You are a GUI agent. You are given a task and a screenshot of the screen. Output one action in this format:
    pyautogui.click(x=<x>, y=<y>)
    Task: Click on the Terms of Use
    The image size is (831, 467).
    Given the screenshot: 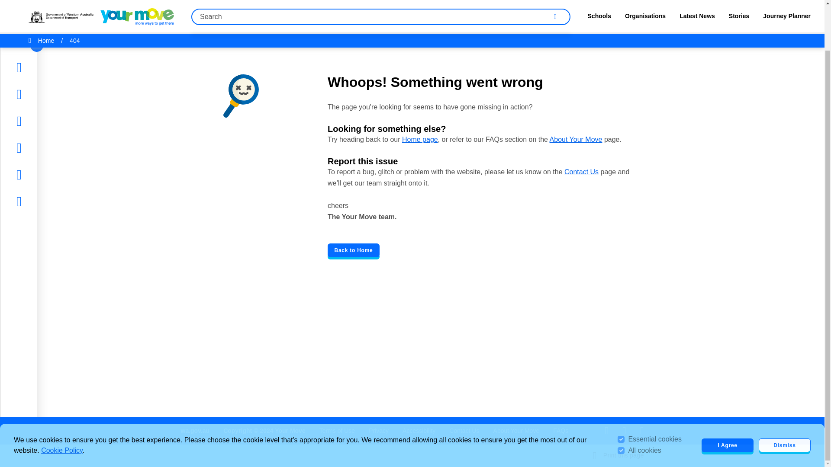 What is the action you would take?
    pyautogui.click(x=337, y=430)
    